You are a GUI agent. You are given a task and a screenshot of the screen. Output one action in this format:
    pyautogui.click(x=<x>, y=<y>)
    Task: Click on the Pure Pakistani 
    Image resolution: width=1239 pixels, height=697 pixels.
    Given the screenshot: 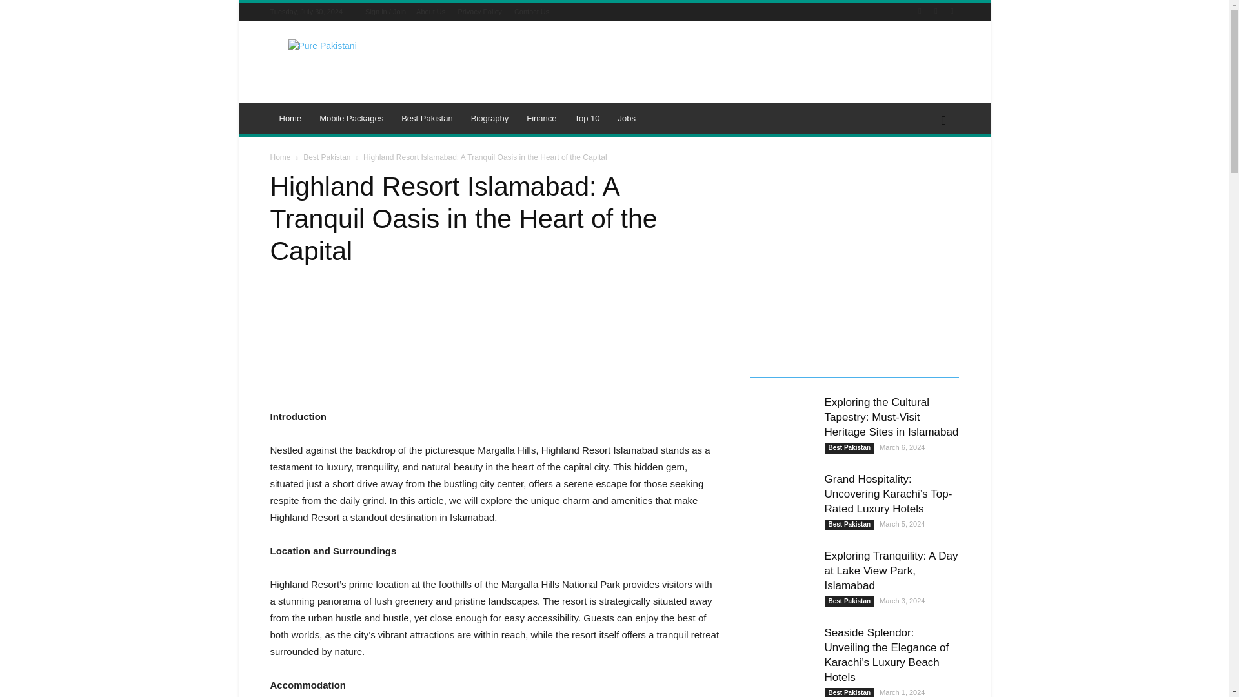 What is the action you would take?
    pyautogui.click(x=379, y=68)
    